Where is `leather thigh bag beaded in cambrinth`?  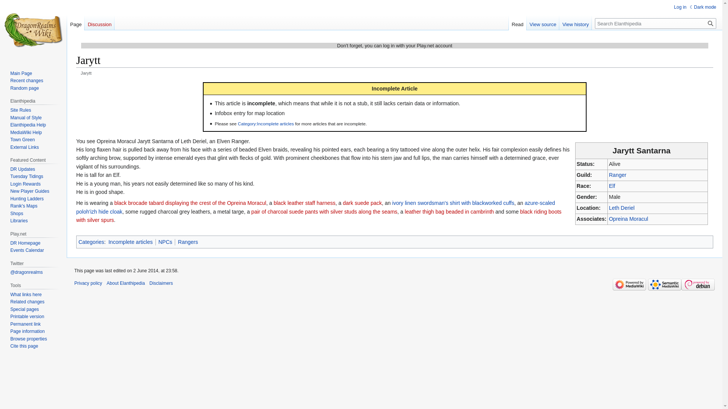
leather thigh bag beaded in cambrinth is located at coordinates (449, 211).